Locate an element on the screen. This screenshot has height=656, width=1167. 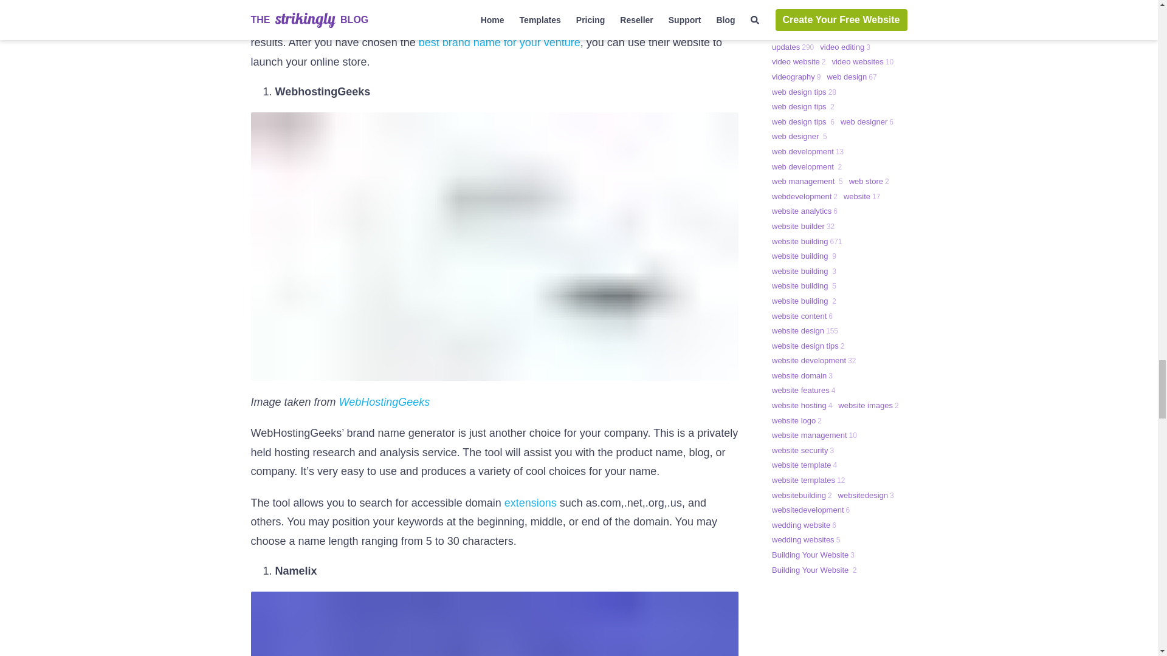
best brand name for your venture is located at coordinates (500, 43).